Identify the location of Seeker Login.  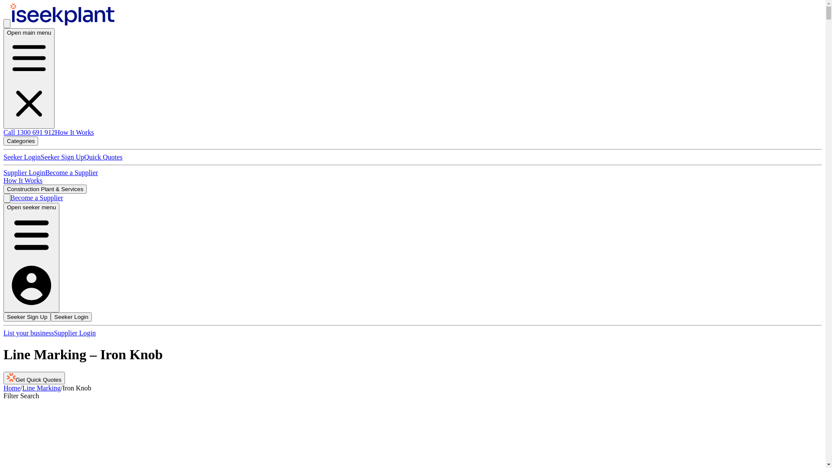
(22, 157).